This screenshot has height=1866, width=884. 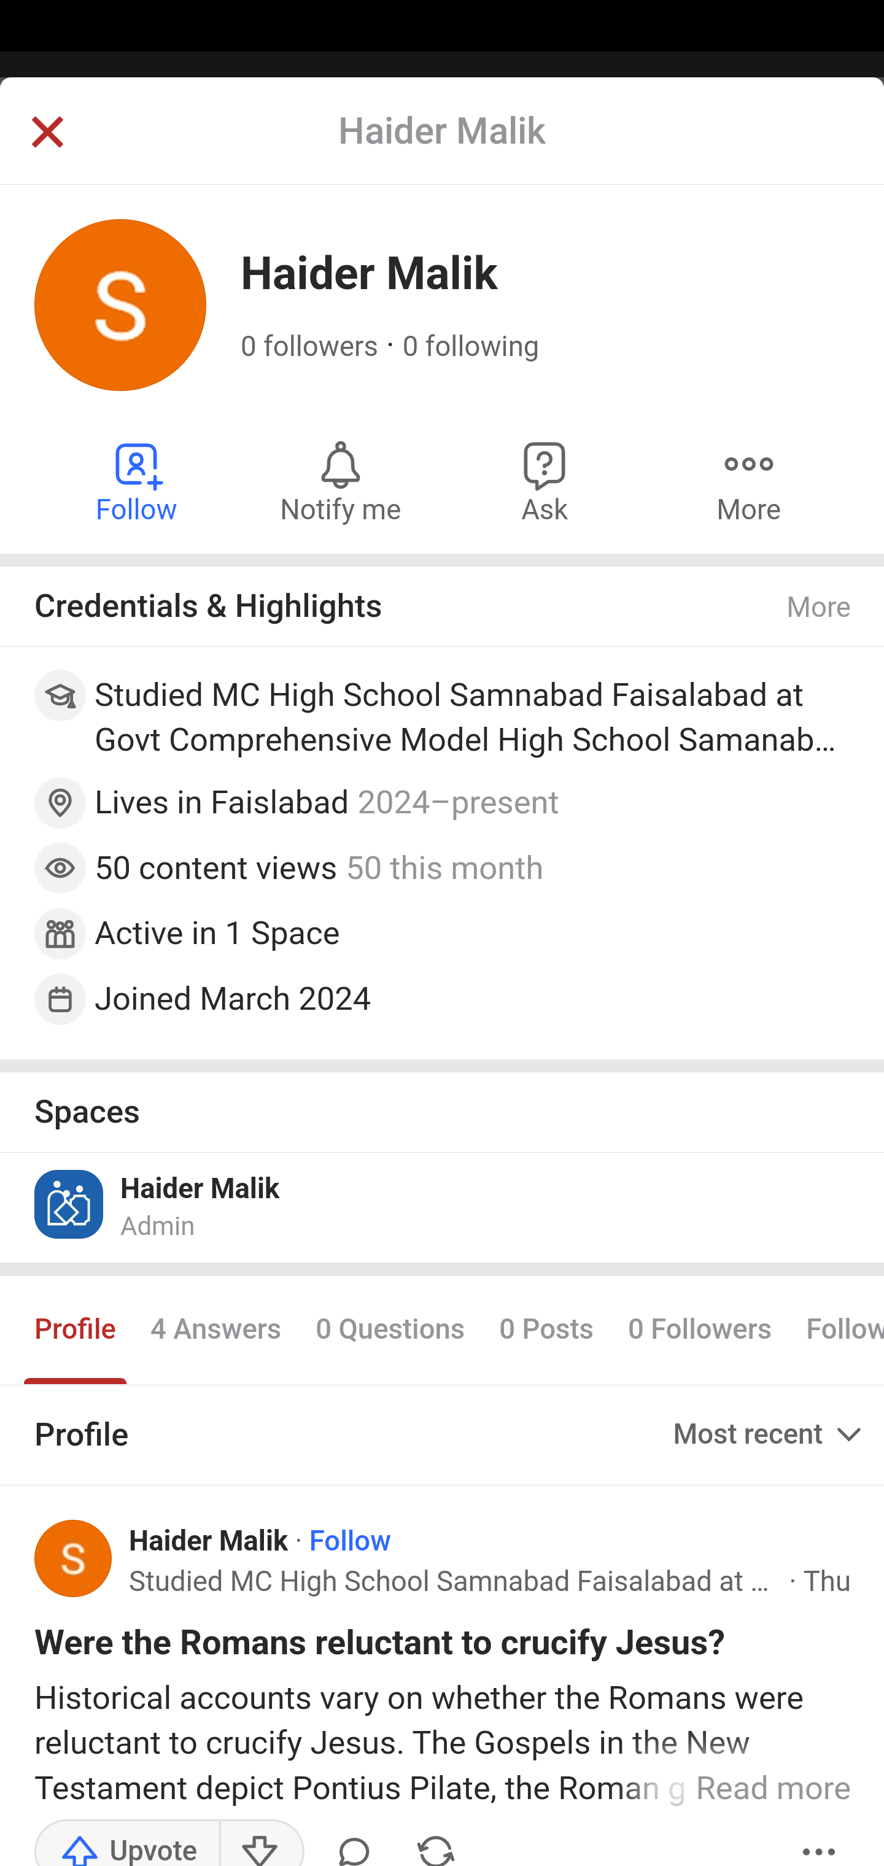 What do you see at coordinates (820, 607) in the screenshot?
I see `More` at bounding box center [820, 607].